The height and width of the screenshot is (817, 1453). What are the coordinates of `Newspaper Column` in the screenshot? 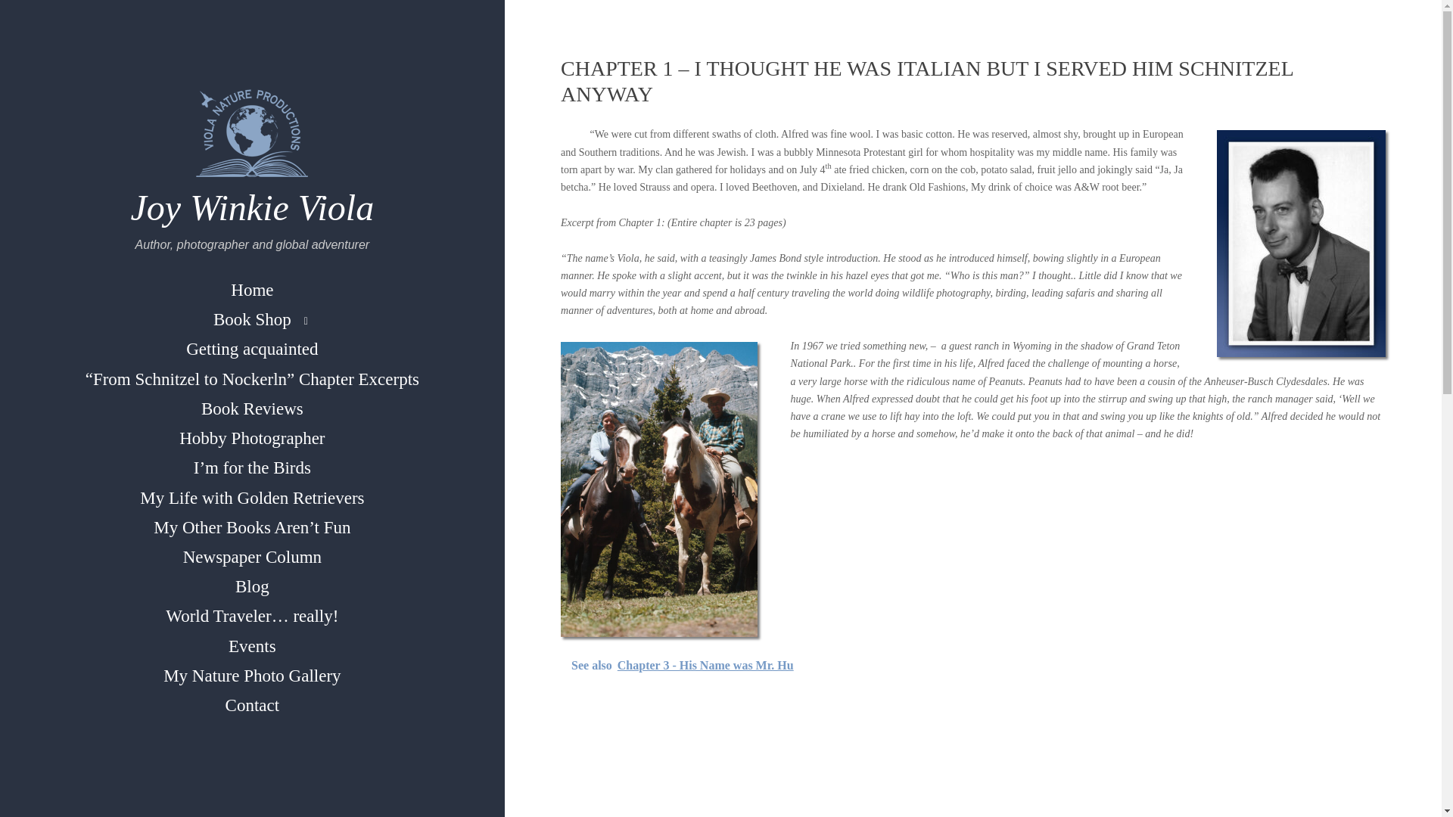 It's located at (253, 557).